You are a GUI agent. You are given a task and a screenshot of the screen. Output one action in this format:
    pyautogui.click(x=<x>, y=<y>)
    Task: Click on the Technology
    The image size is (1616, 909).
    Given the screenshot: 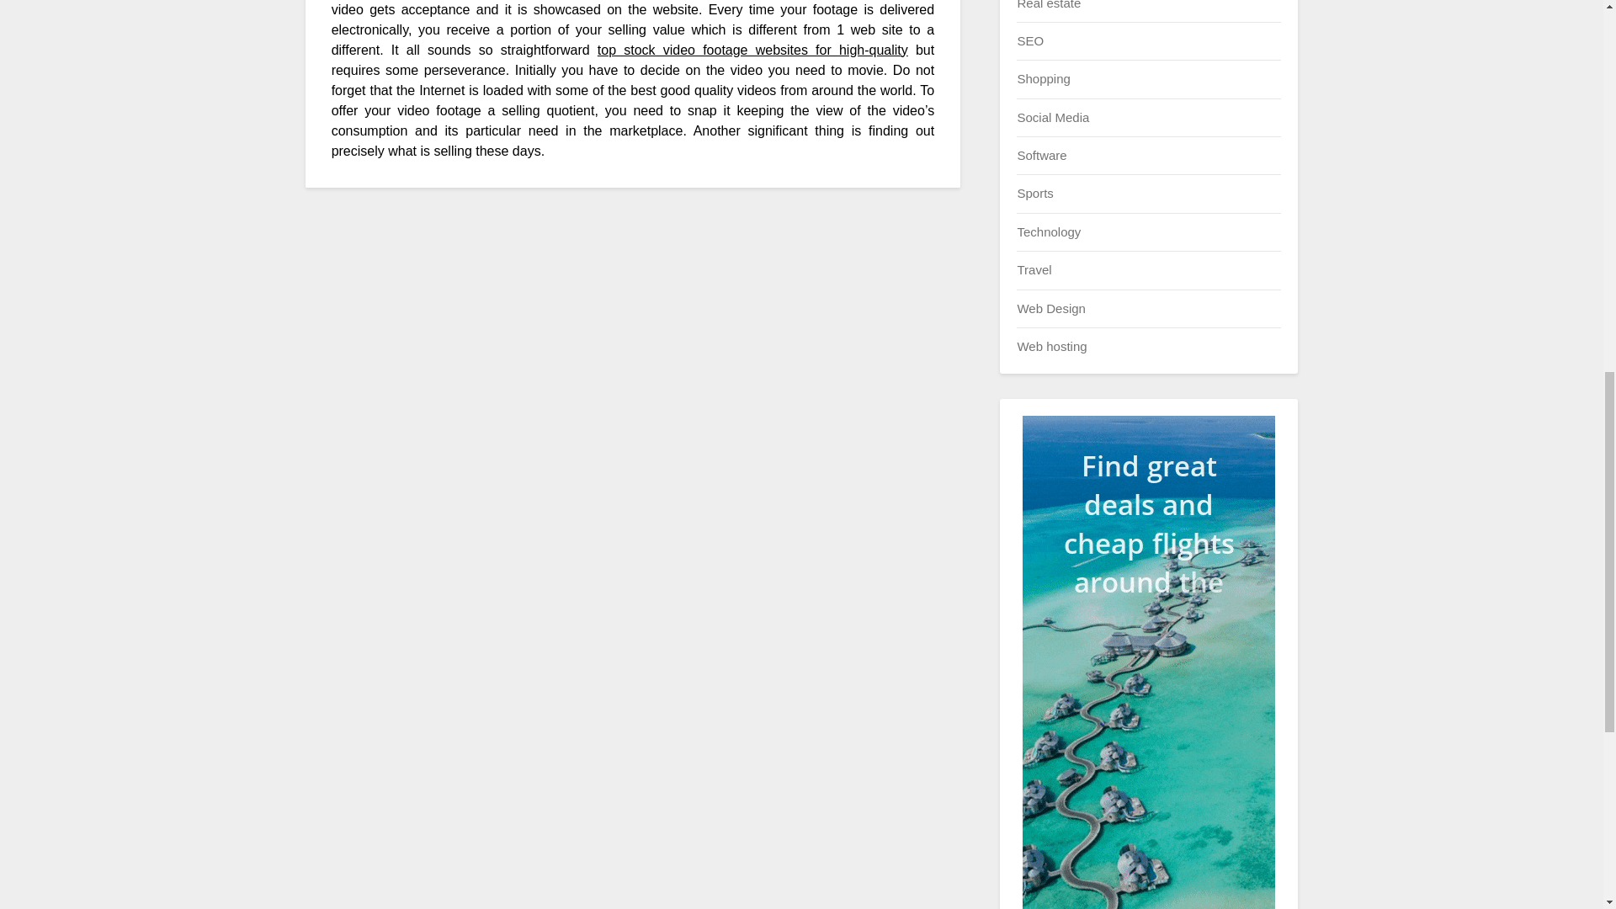 What is the action you would take?
    pyautogui.click(x=1049, y=231)
    